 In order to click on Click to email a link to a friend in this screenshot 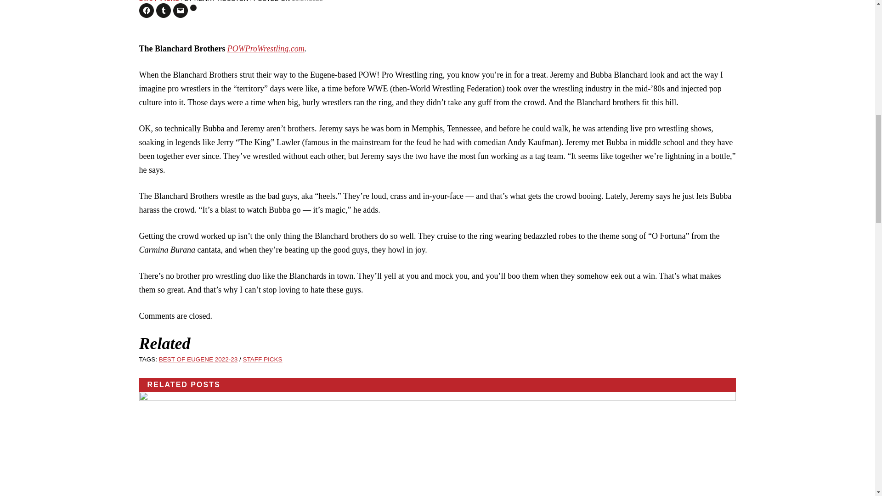, I will do `click(180, 10)`.